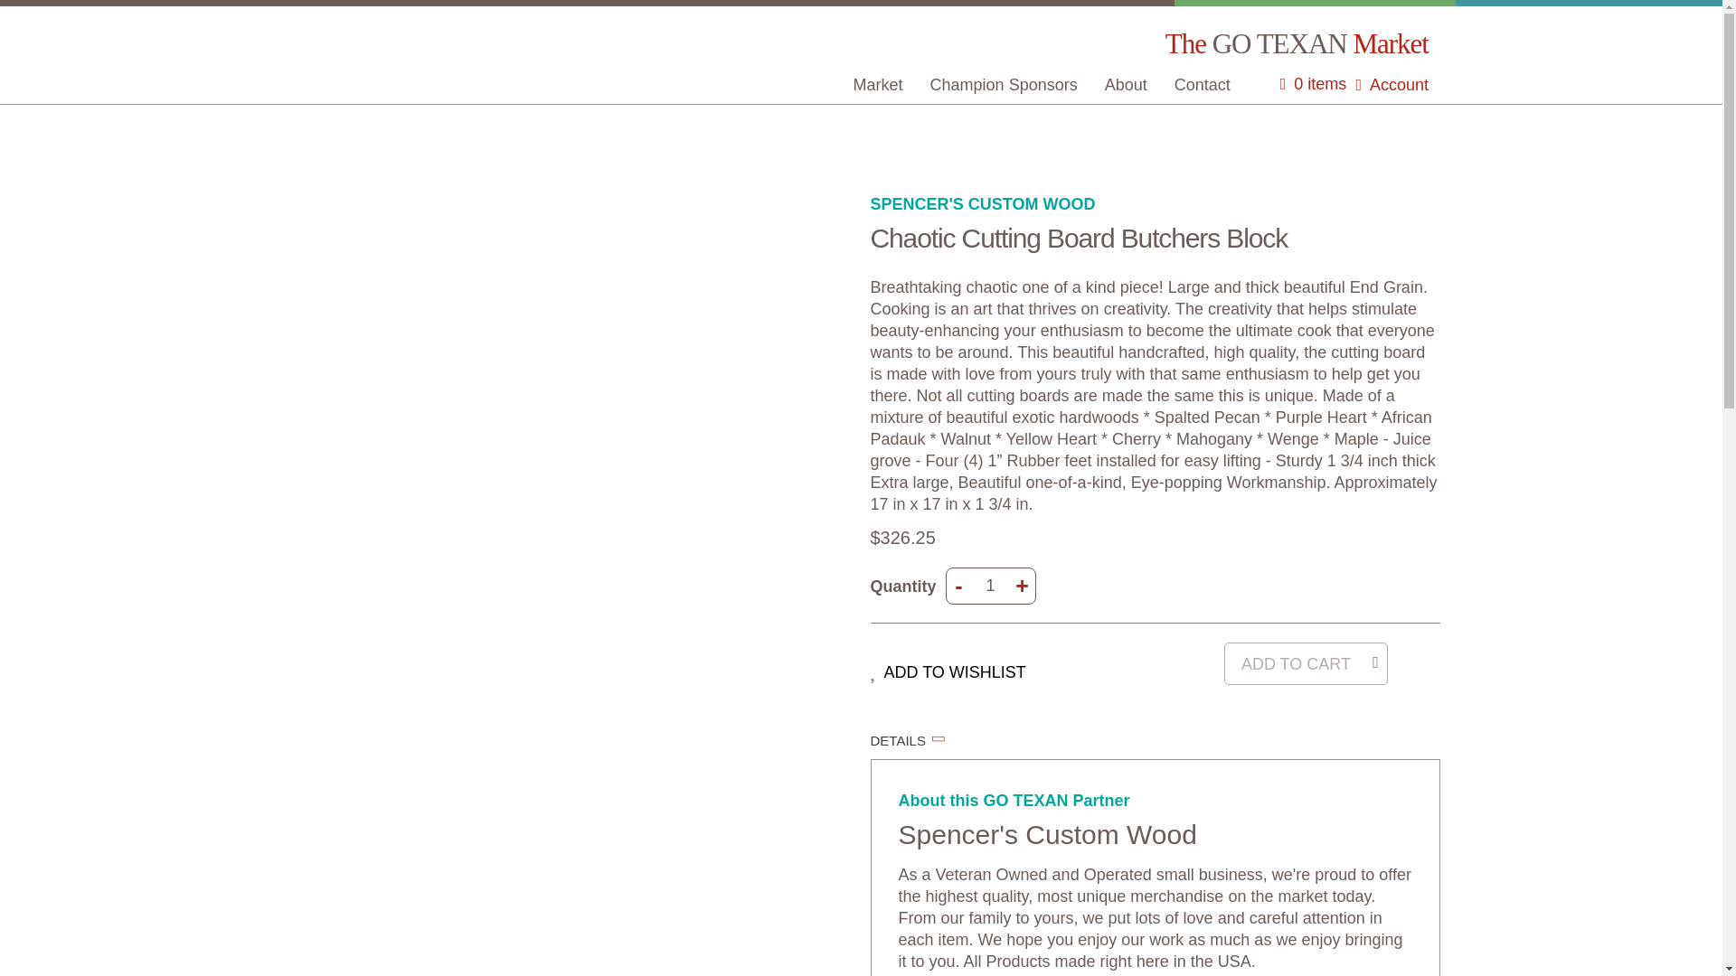 The image size is (1736, 976). I want to click on Champion Sponsors, so click(1004, 85).